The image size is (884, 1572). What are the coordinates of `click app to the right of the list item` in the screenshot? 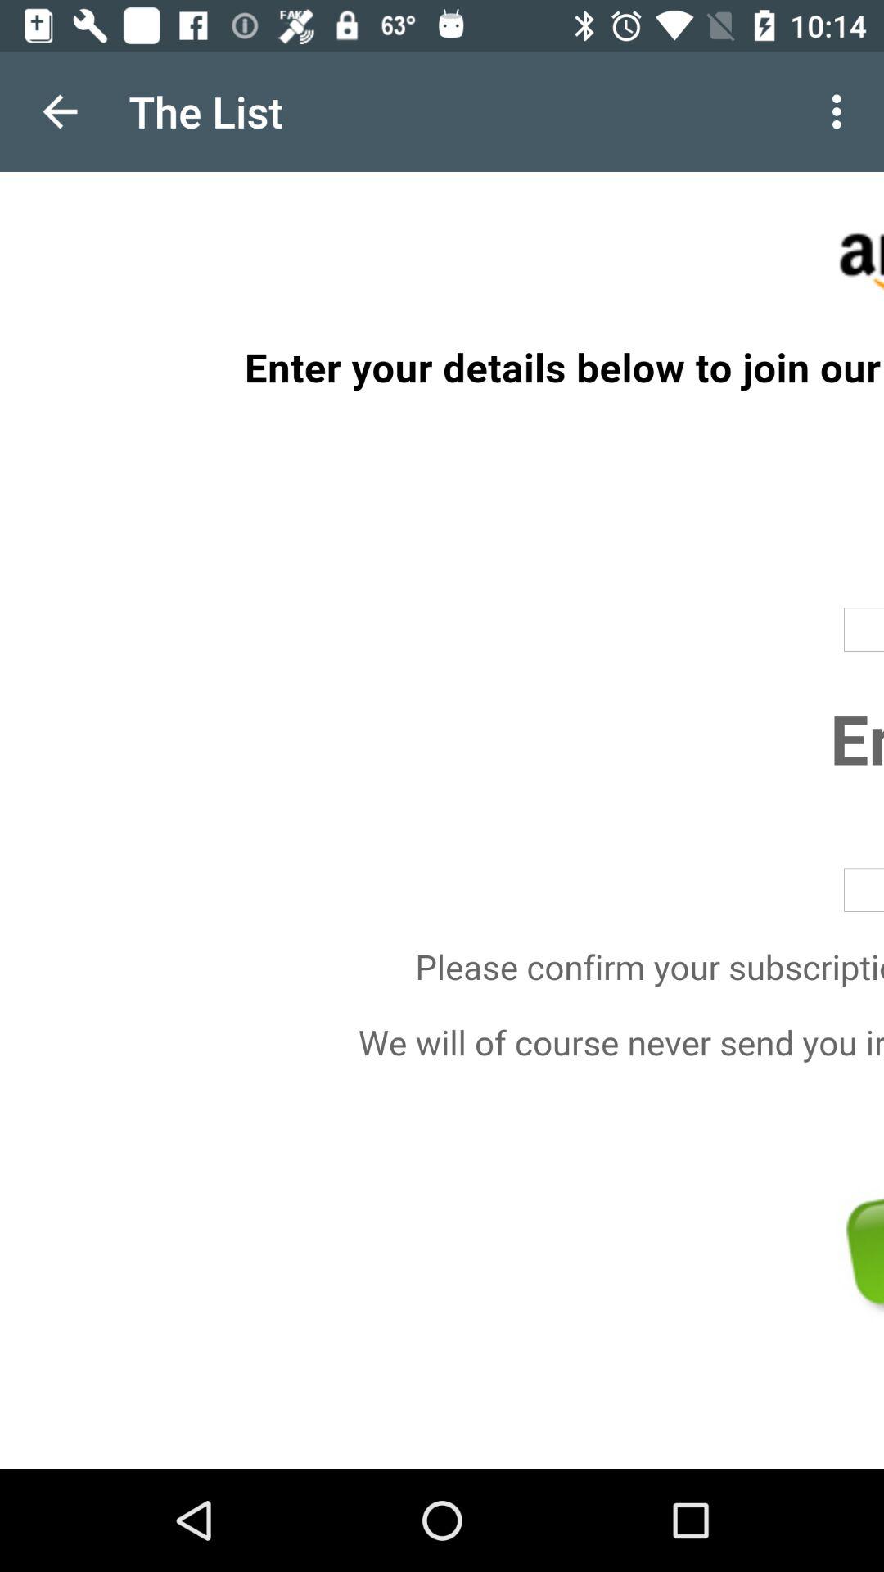 It's located at (841, 111).